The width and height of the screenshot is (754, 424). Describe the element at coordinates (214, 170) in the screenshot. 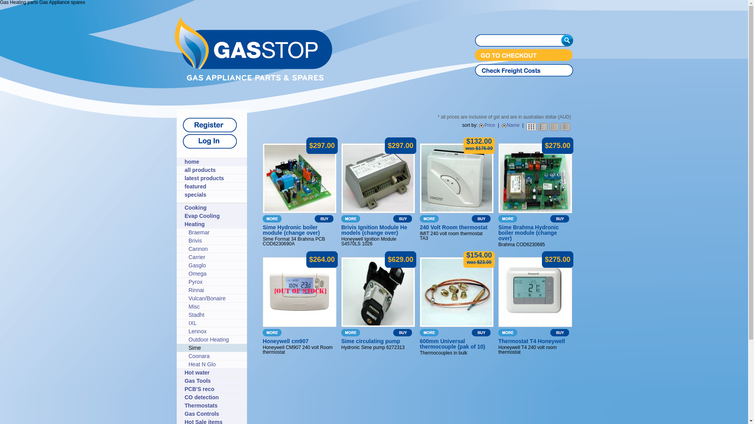

I see `all products` at that location.